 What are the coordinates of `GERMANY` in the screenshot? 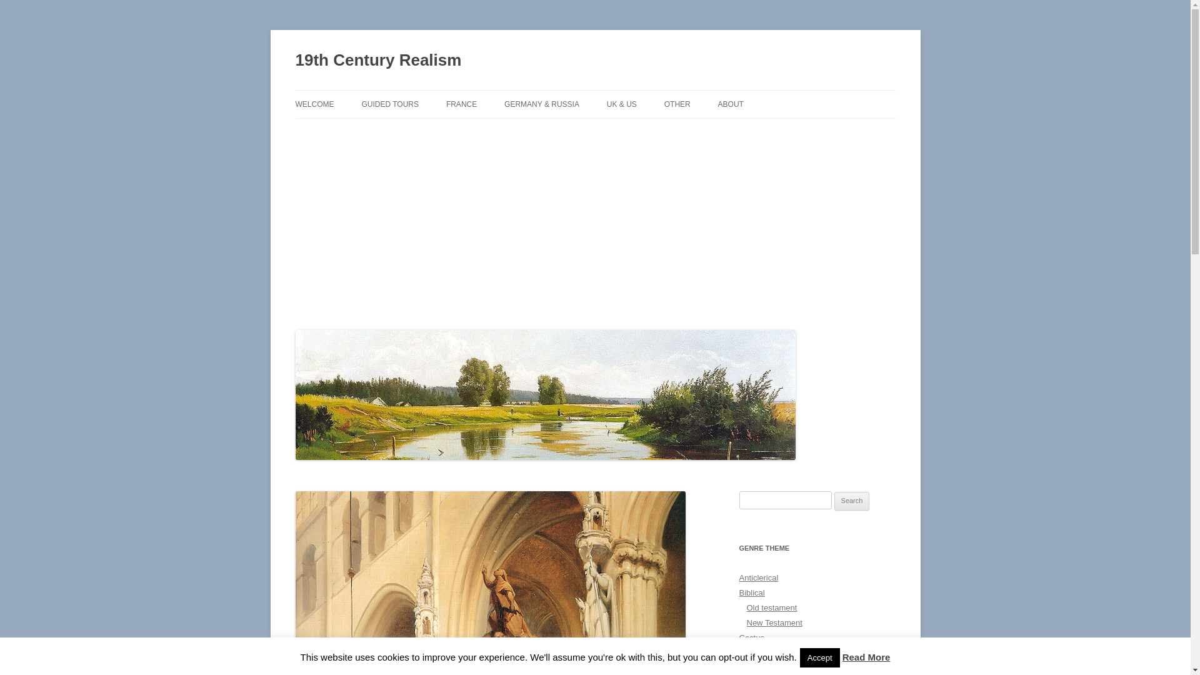 It's located at (567, 131).